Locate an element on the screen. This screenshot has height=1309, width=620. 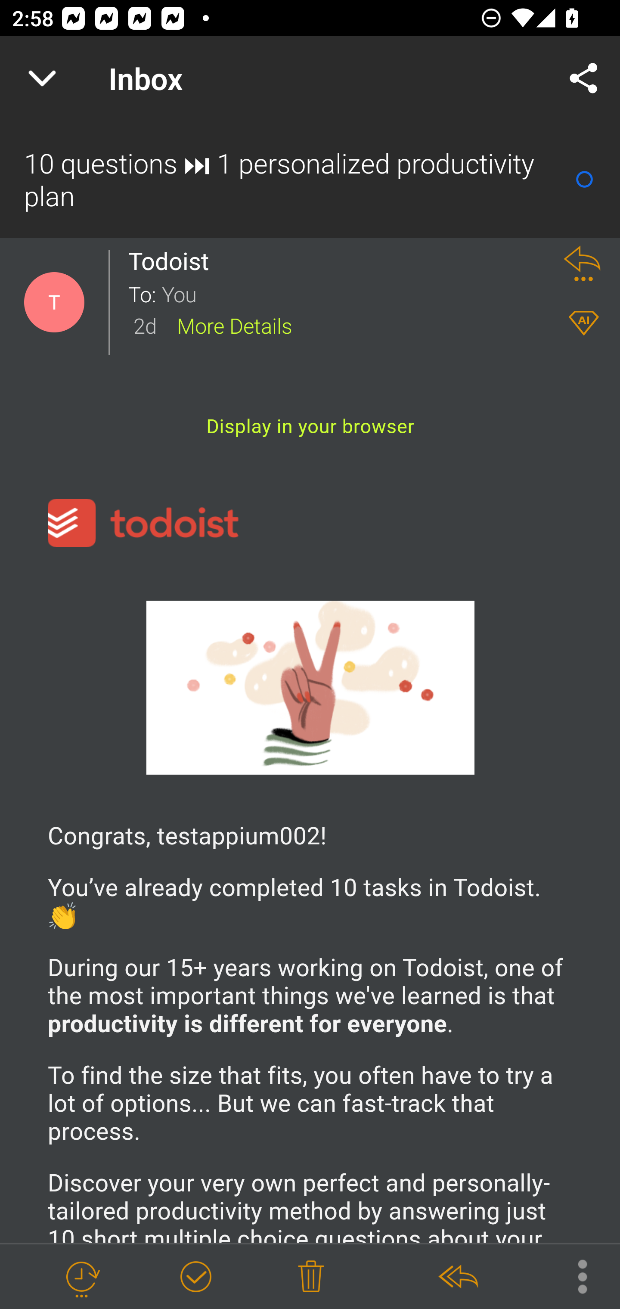
Delete is located at coordinates (311, 1277).